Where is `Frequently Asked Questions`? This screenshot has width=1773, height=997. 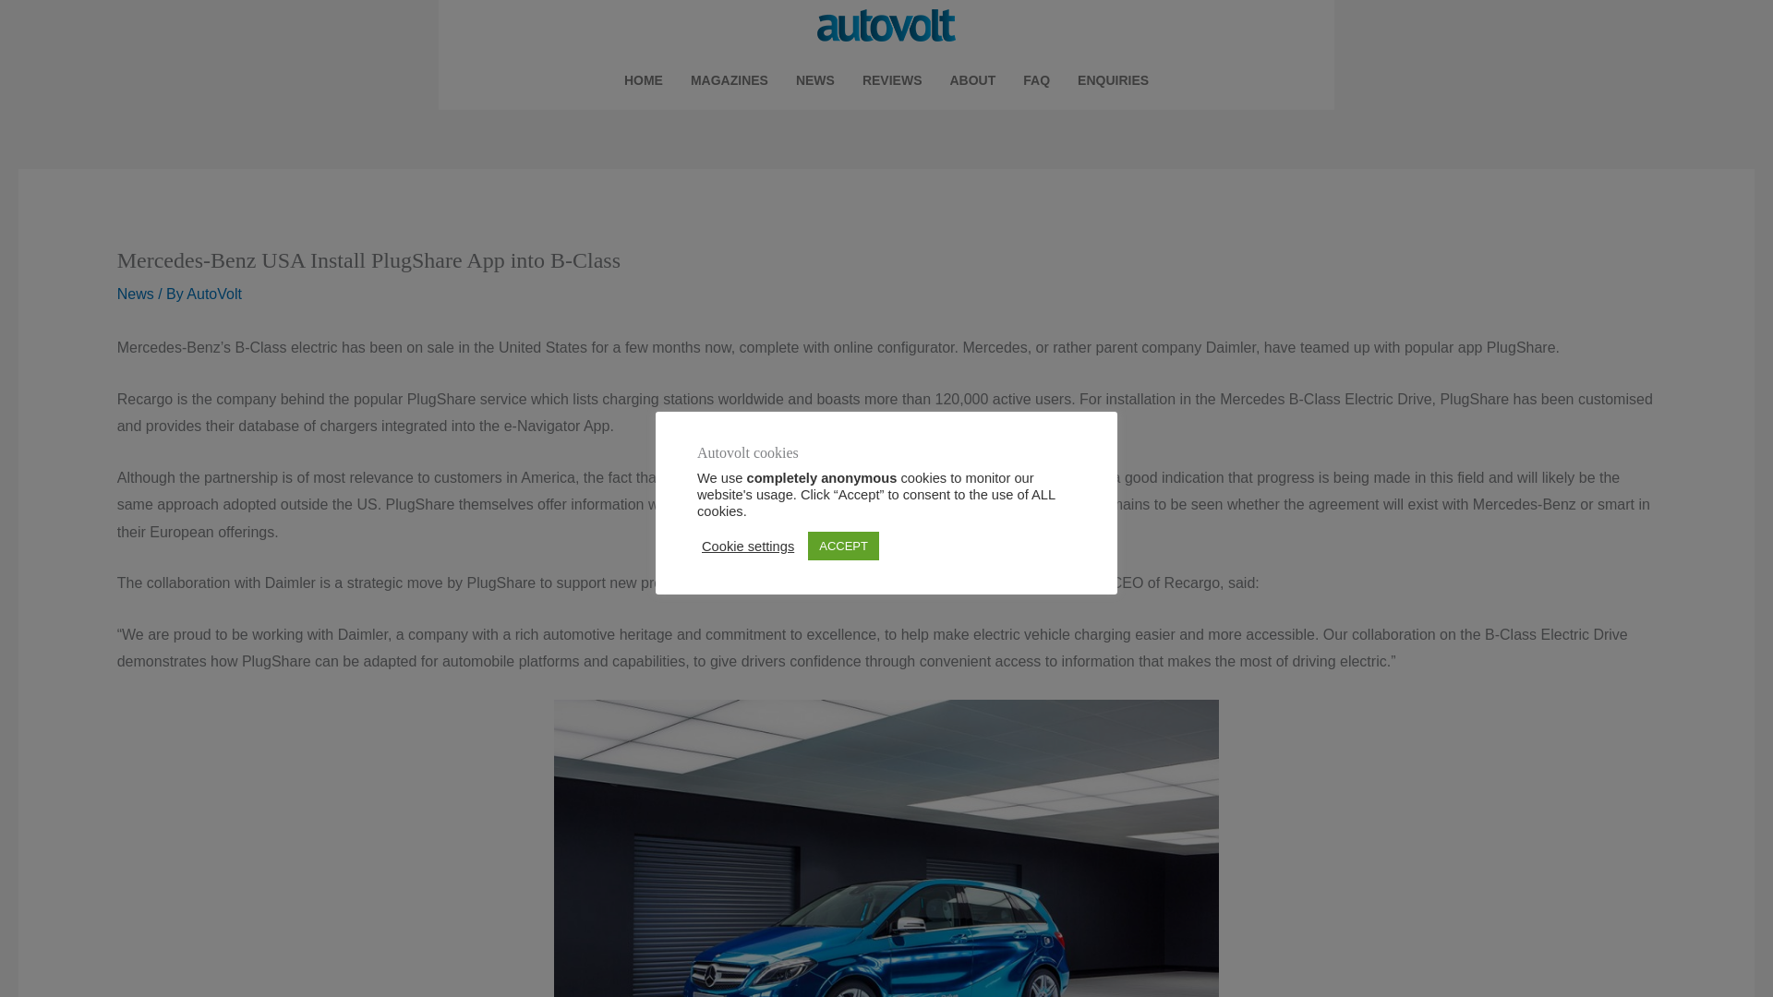
Frequently Asked Questions is located at coordinates (1036, 79).